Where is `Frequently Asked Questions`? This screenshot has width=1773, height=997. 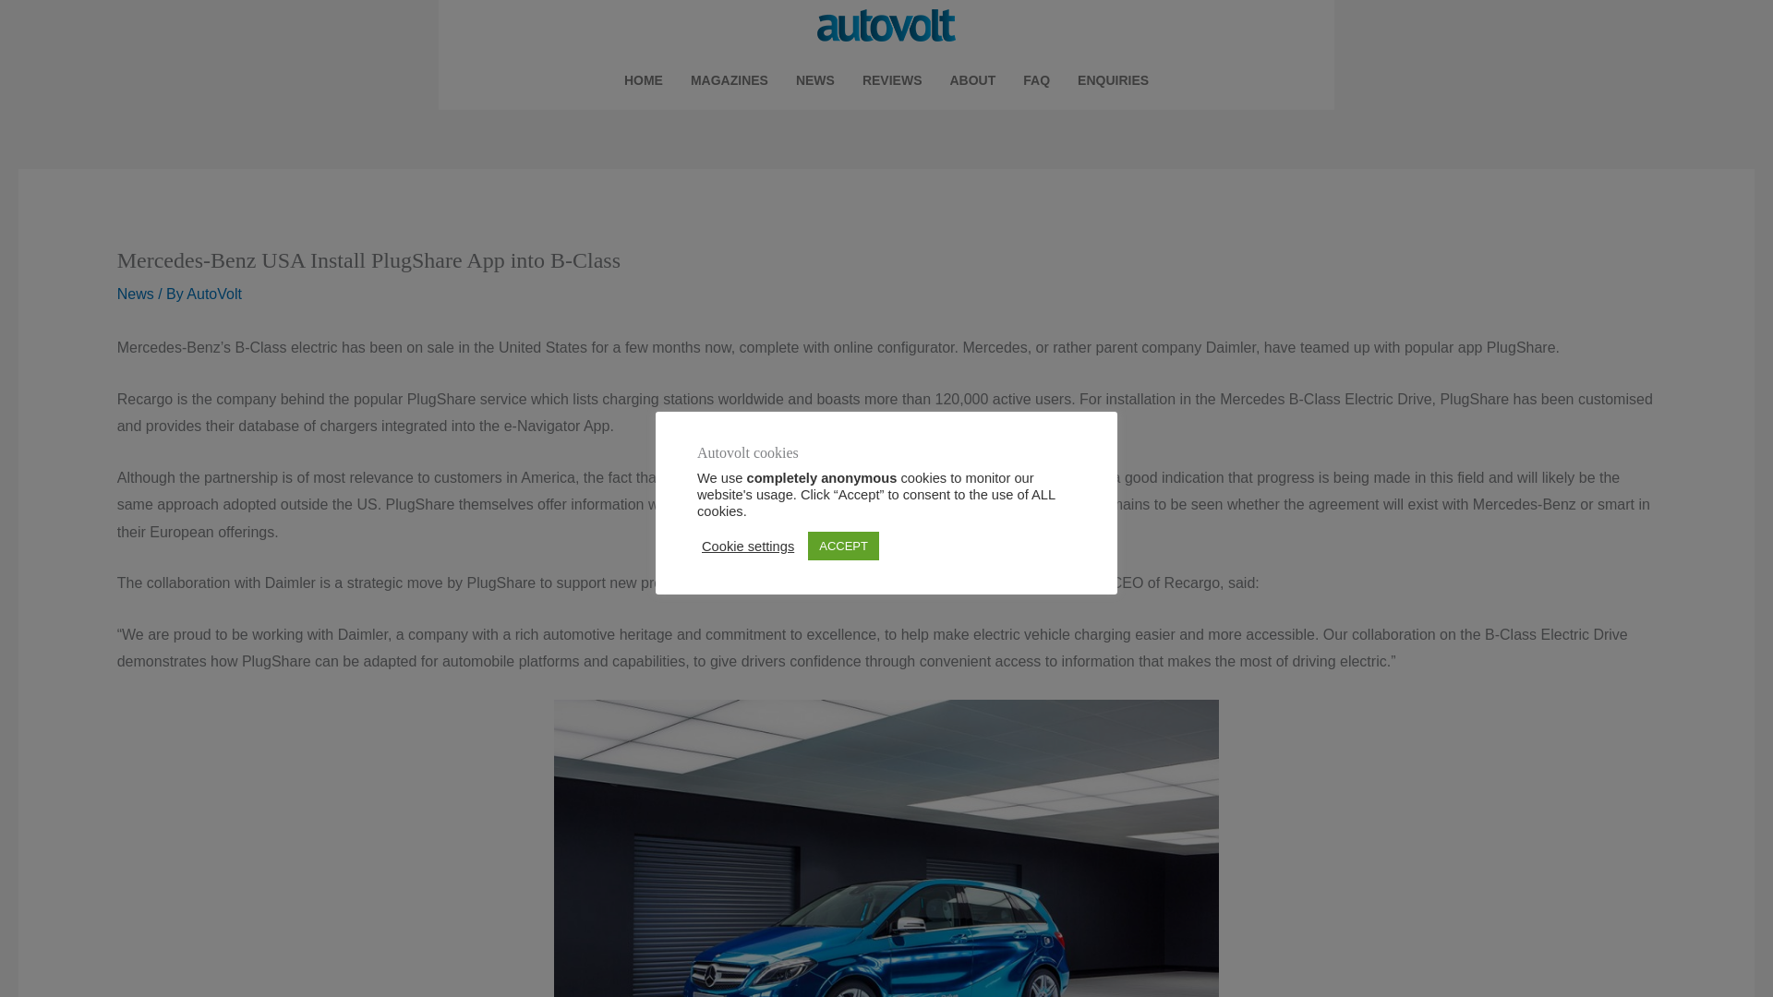
Frequently Asked Questions is located at coordinates (1036, 79).